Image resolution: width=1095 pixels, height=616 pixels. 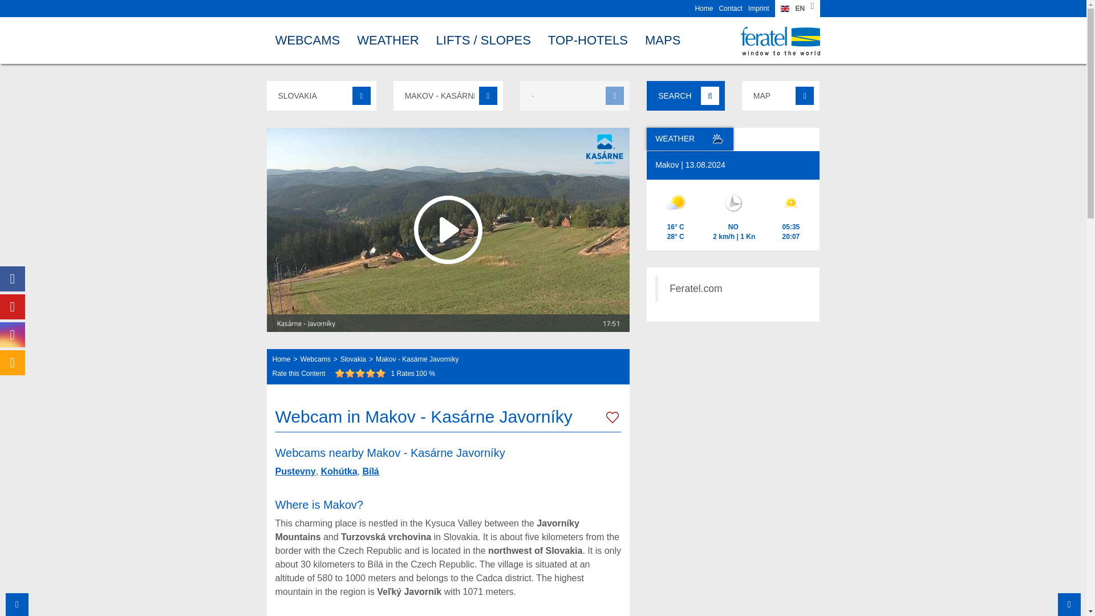 What do you see at coordinates (796, 9) in the screenshot?
I see `EN` at bounding box center [796, 9].